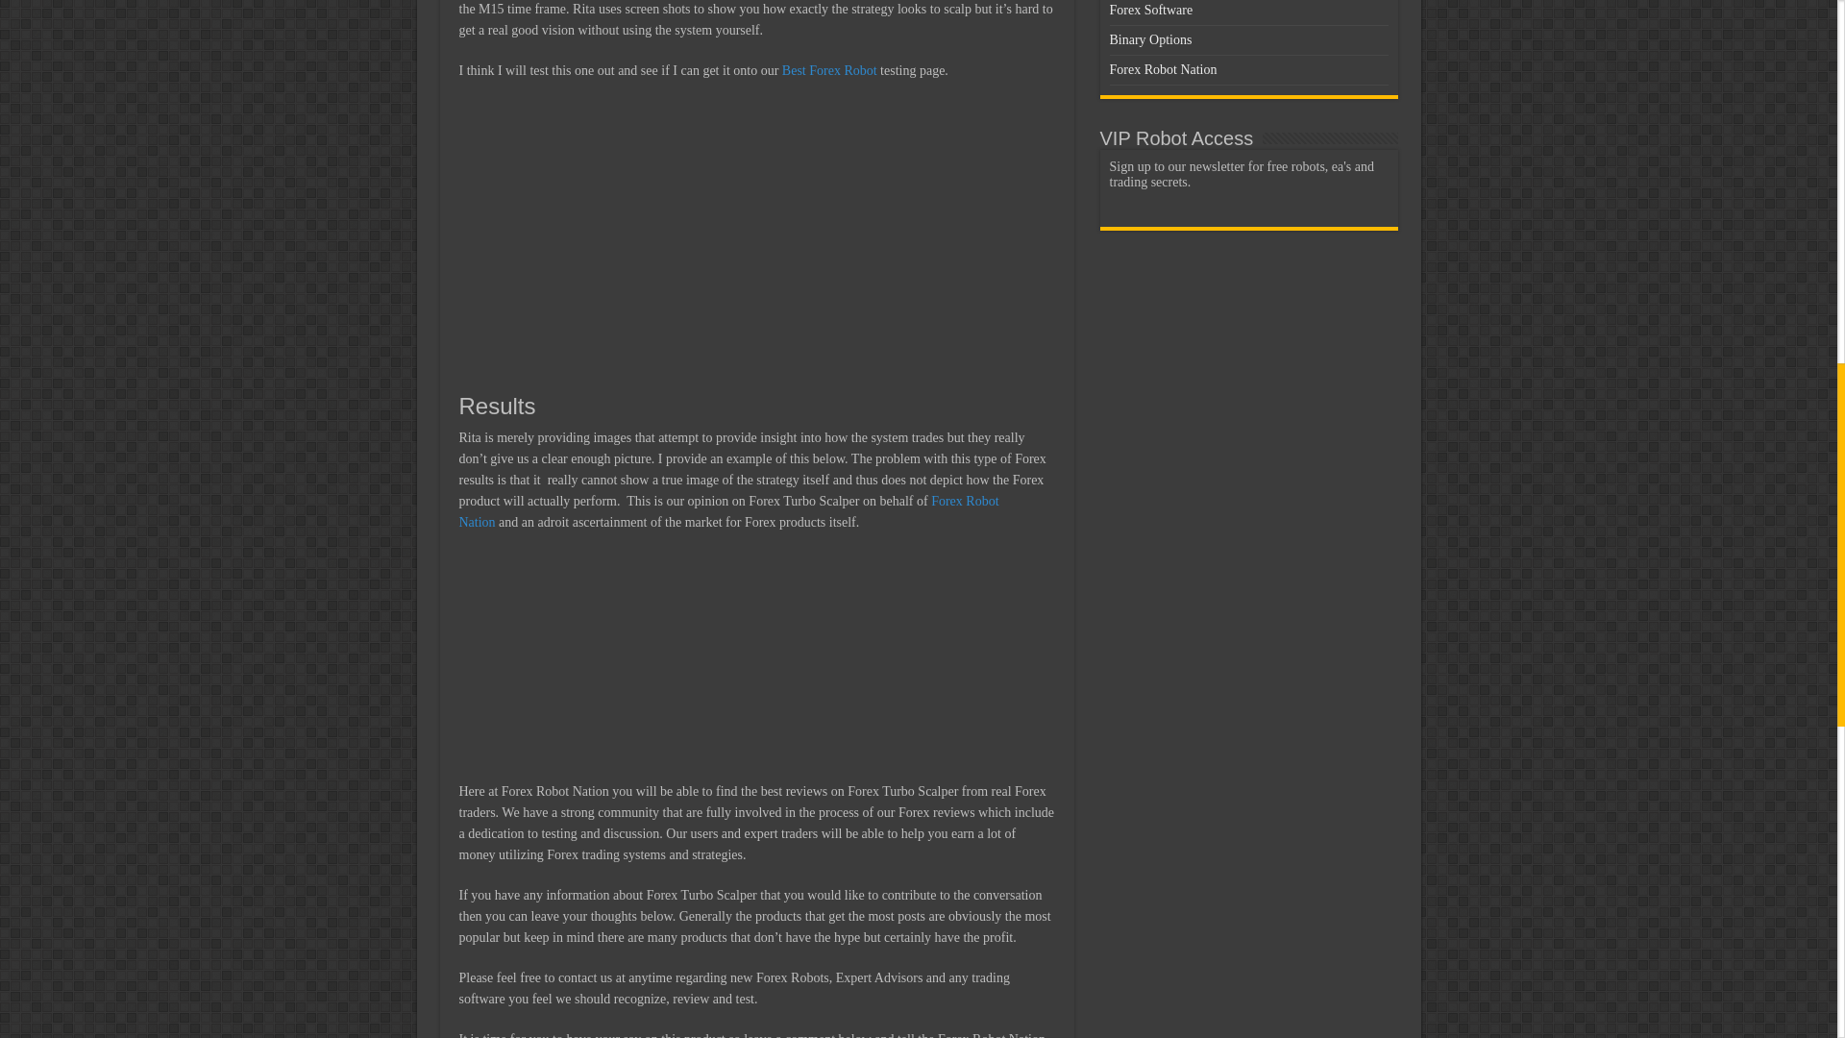 Image resolution: width=1845 pixels, height=1038 pixels. What do you see at coordinates (757, 235) in the screenshot?
I see `The main properties of the scalper` at bounding box center [757, 235].